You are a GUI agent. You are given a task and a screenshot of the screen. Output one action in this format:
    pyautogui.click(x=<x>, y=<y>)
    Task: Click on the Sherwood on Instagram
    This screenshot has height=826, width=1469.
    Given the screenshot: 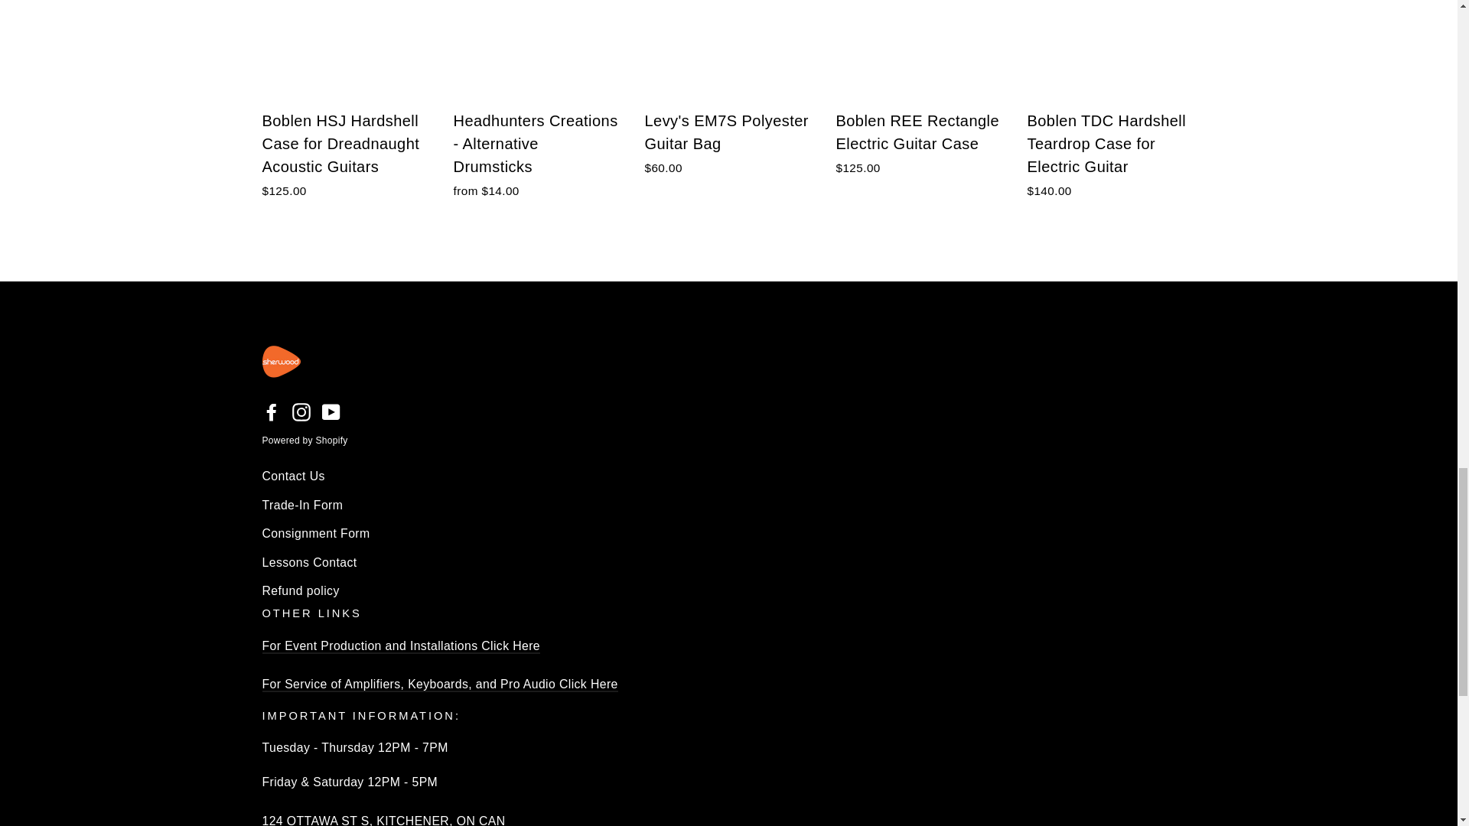 What is the action you would take?
    pyautogui.click(x=301, y=411)
    